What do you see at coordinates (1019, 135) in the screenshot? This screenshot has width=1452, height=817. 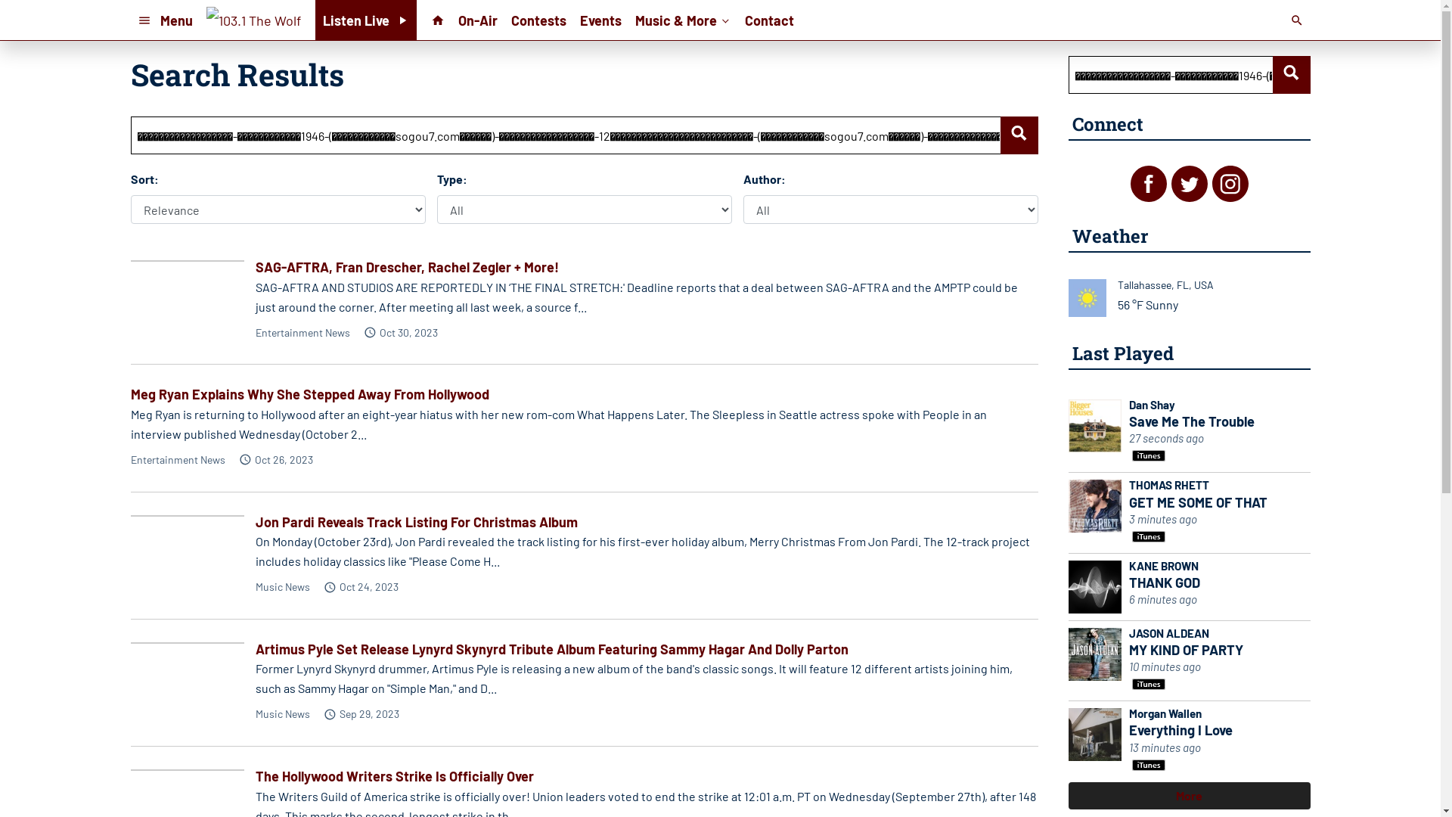 I see `Search` at bounding box center [1019, 135].